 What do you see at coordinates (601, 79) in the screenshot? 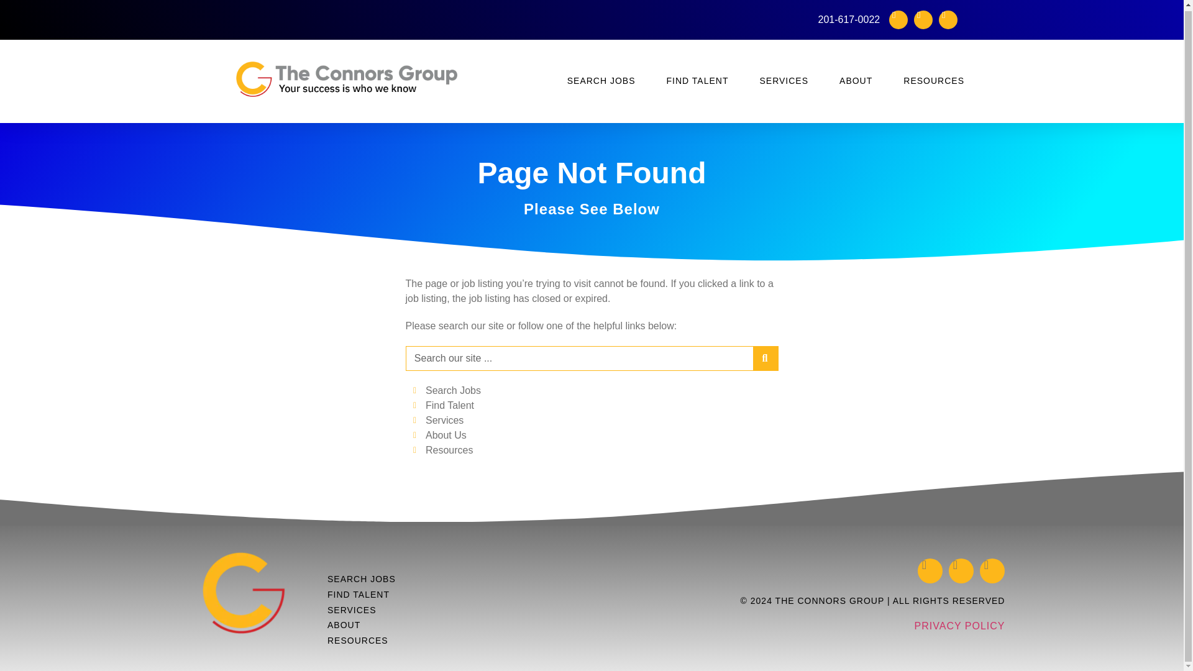
I see `SEARCH JOBS` at bounding box center [601, 79].